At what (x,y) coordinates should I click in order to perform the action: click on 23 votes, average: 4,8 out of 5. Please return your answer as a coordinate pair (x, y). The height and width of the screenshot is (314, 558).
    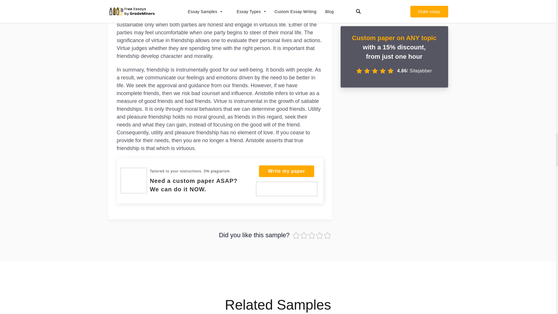
    Looking at the image, I should click on (327, 235).